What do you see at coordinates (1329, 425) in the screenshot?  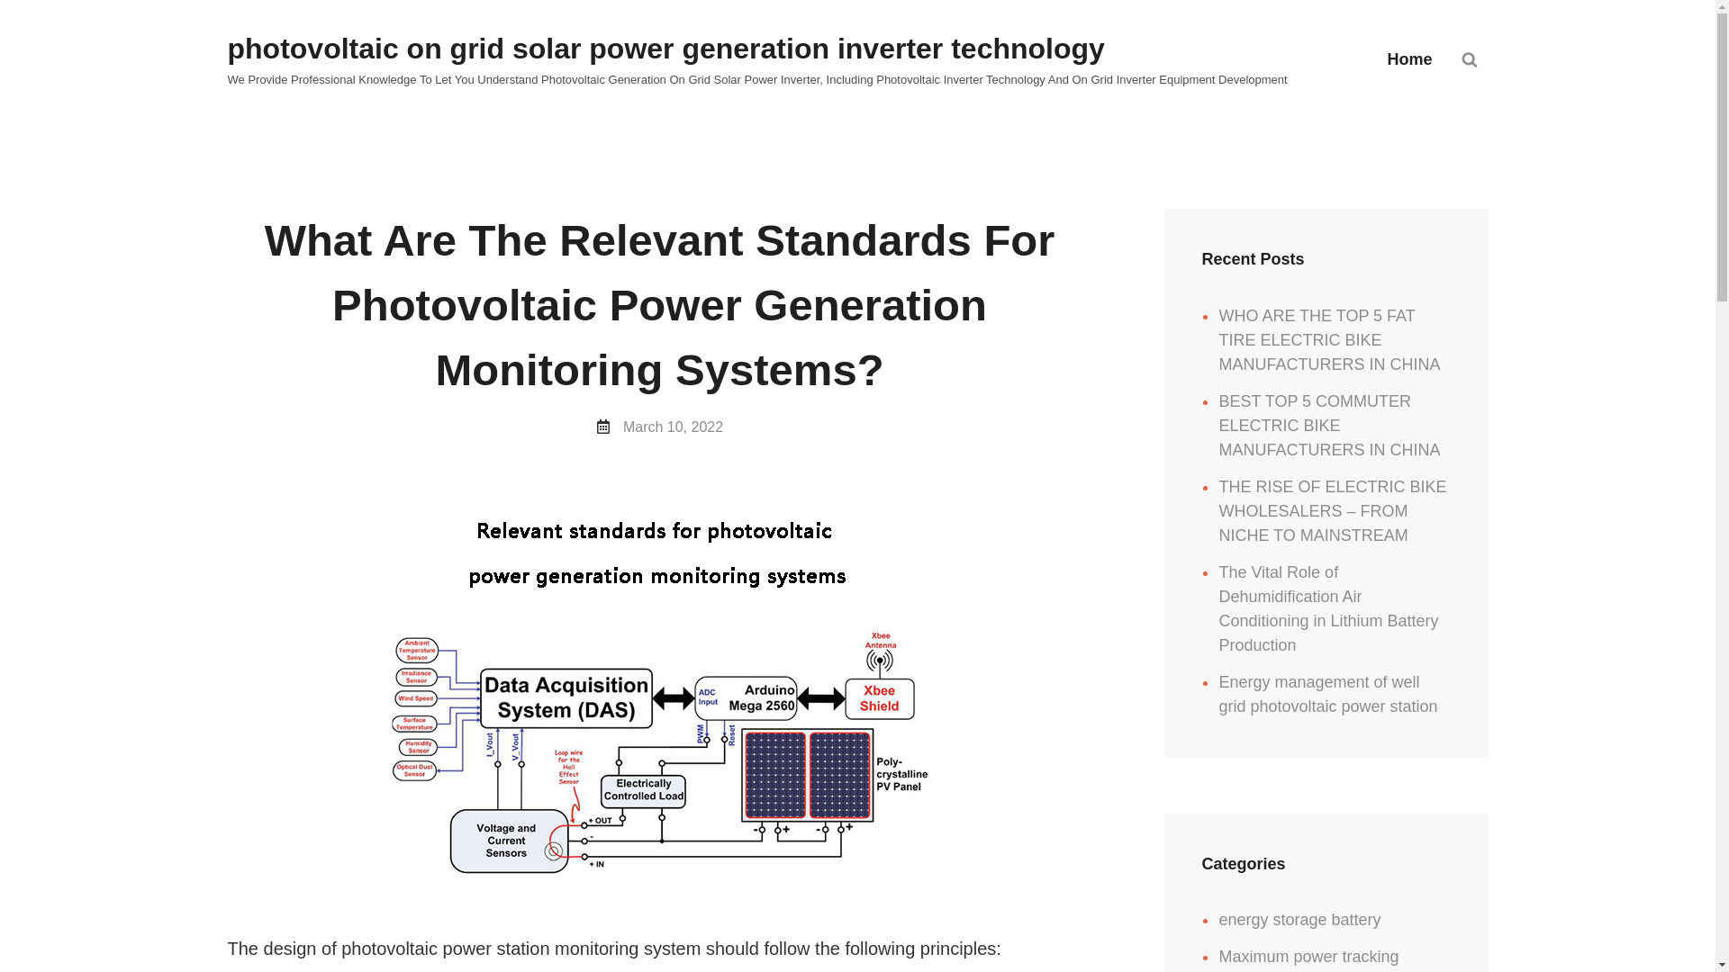 I see `BEST TOP 5 COMMUTER ELECTRIC BIKE MANUFACTURERS IN CHINA` at bounding box center [1329, 425].